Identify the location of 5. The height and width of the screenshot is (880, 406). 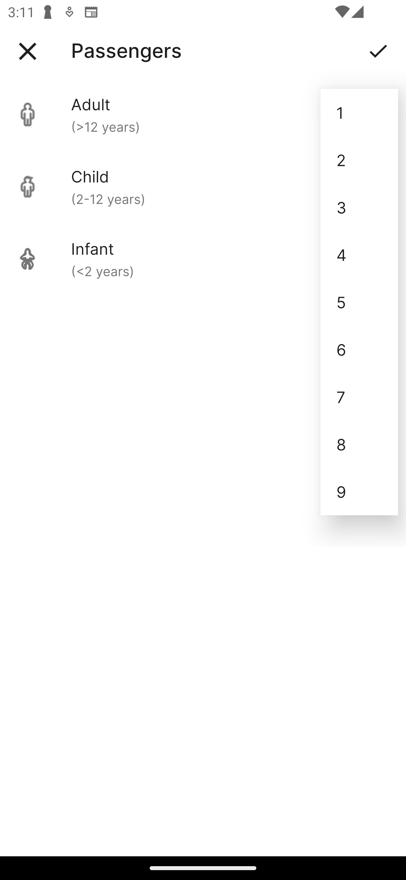
(359, 302).